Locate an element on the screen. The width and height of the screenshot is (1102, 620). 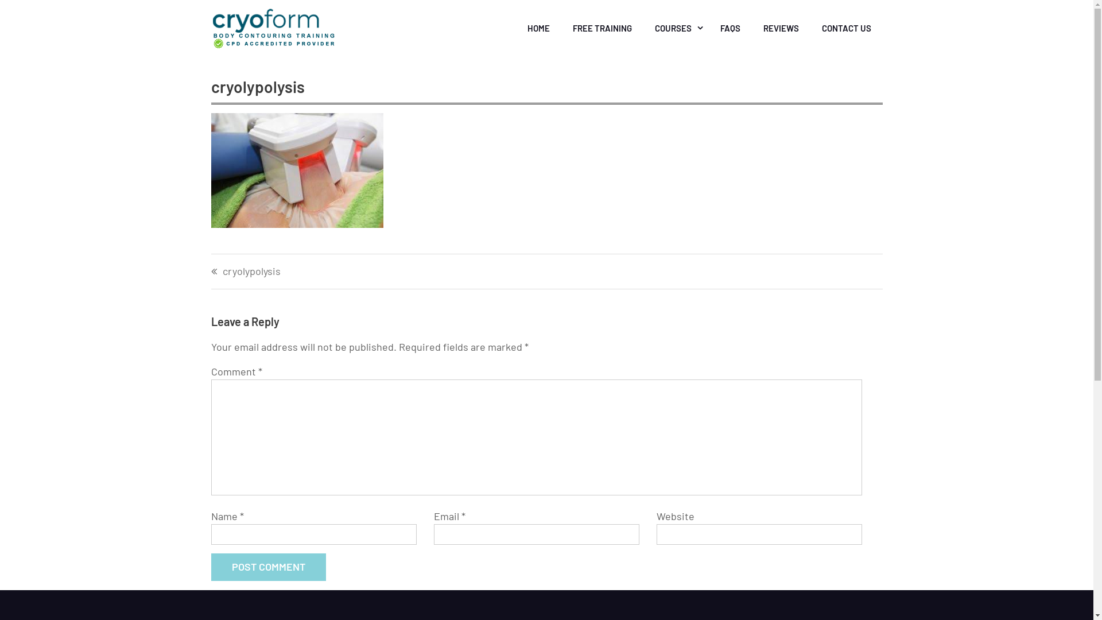
COURSES is located at coordinates (676, 28).